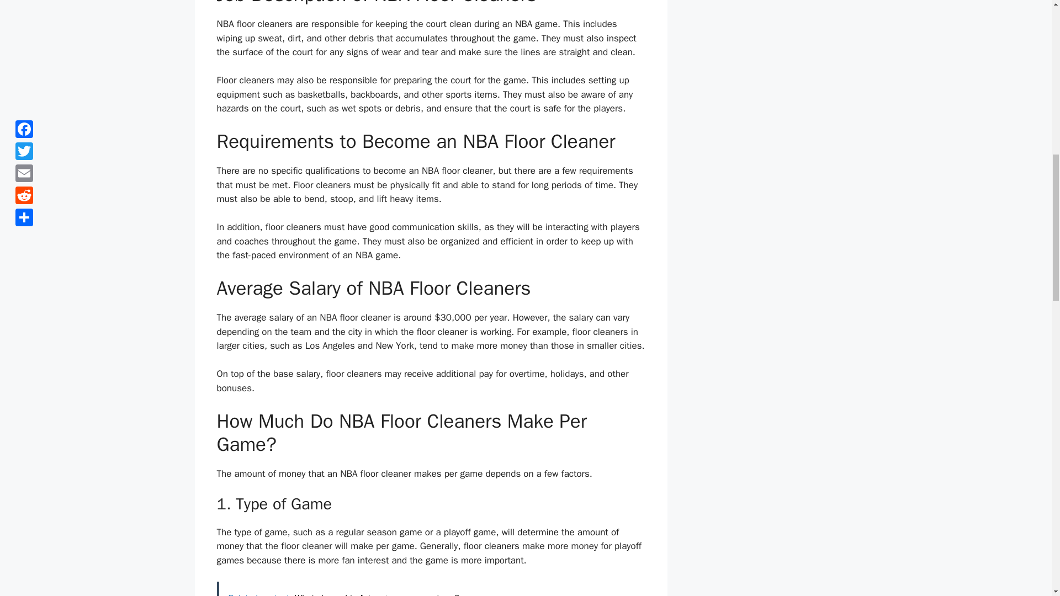 The image size is (1060, 596). What do you see at coordinates (1024, 524) in the screenshot?
I see `Scroll back to top` at bounding box center [1024, 524].